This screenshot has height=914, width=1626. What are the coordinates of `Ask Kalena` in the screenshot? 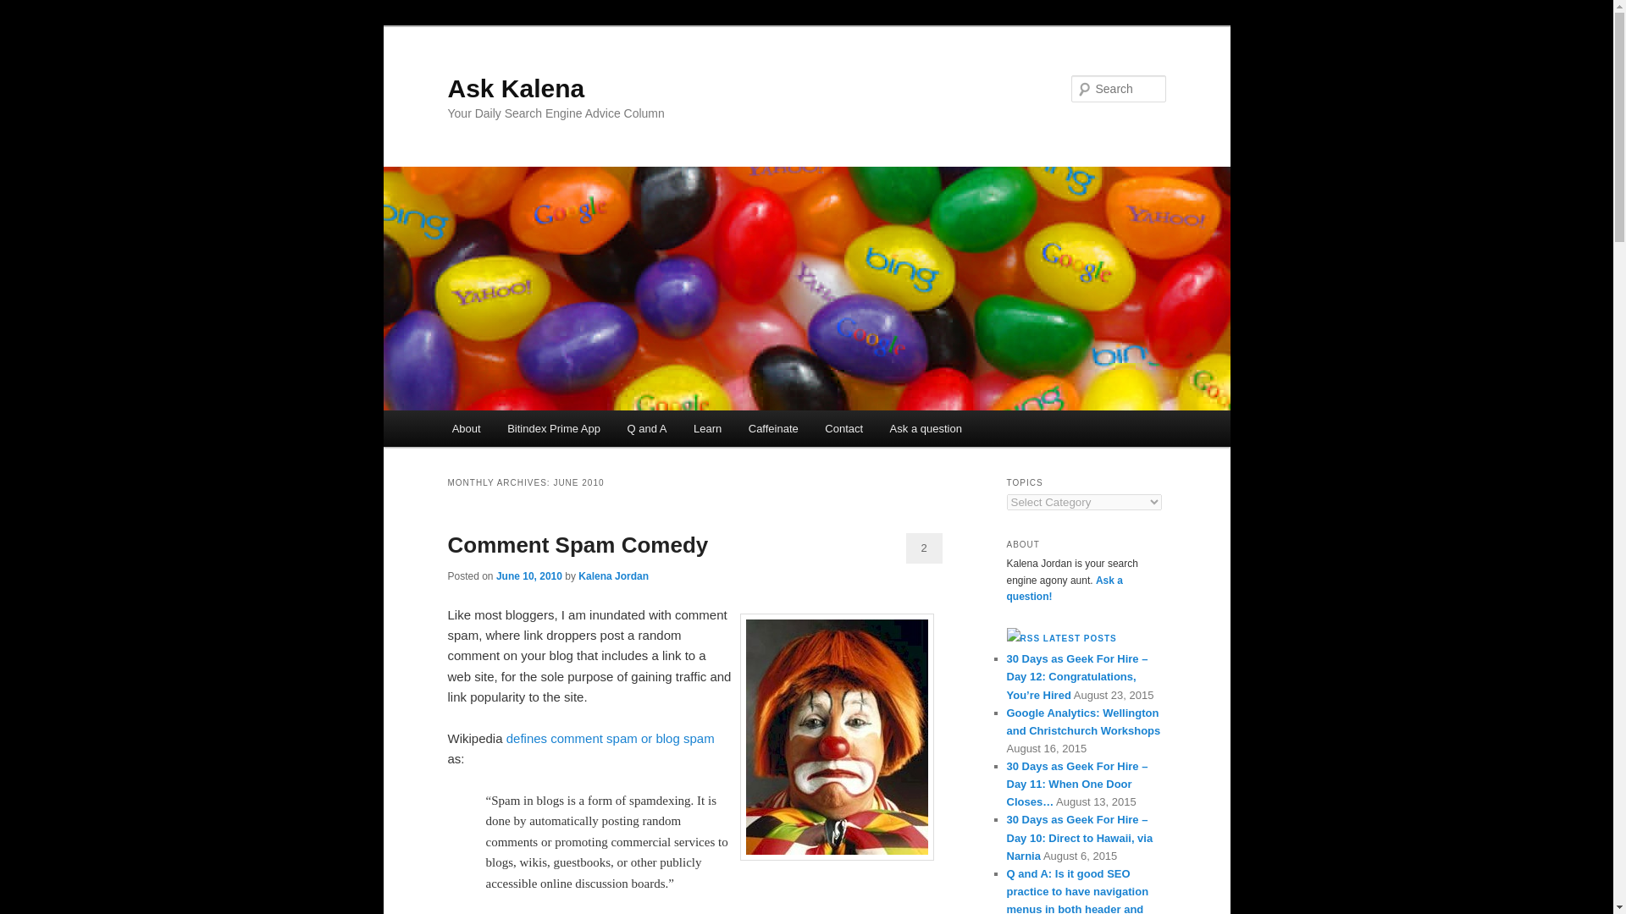 It's located at (515, 88).